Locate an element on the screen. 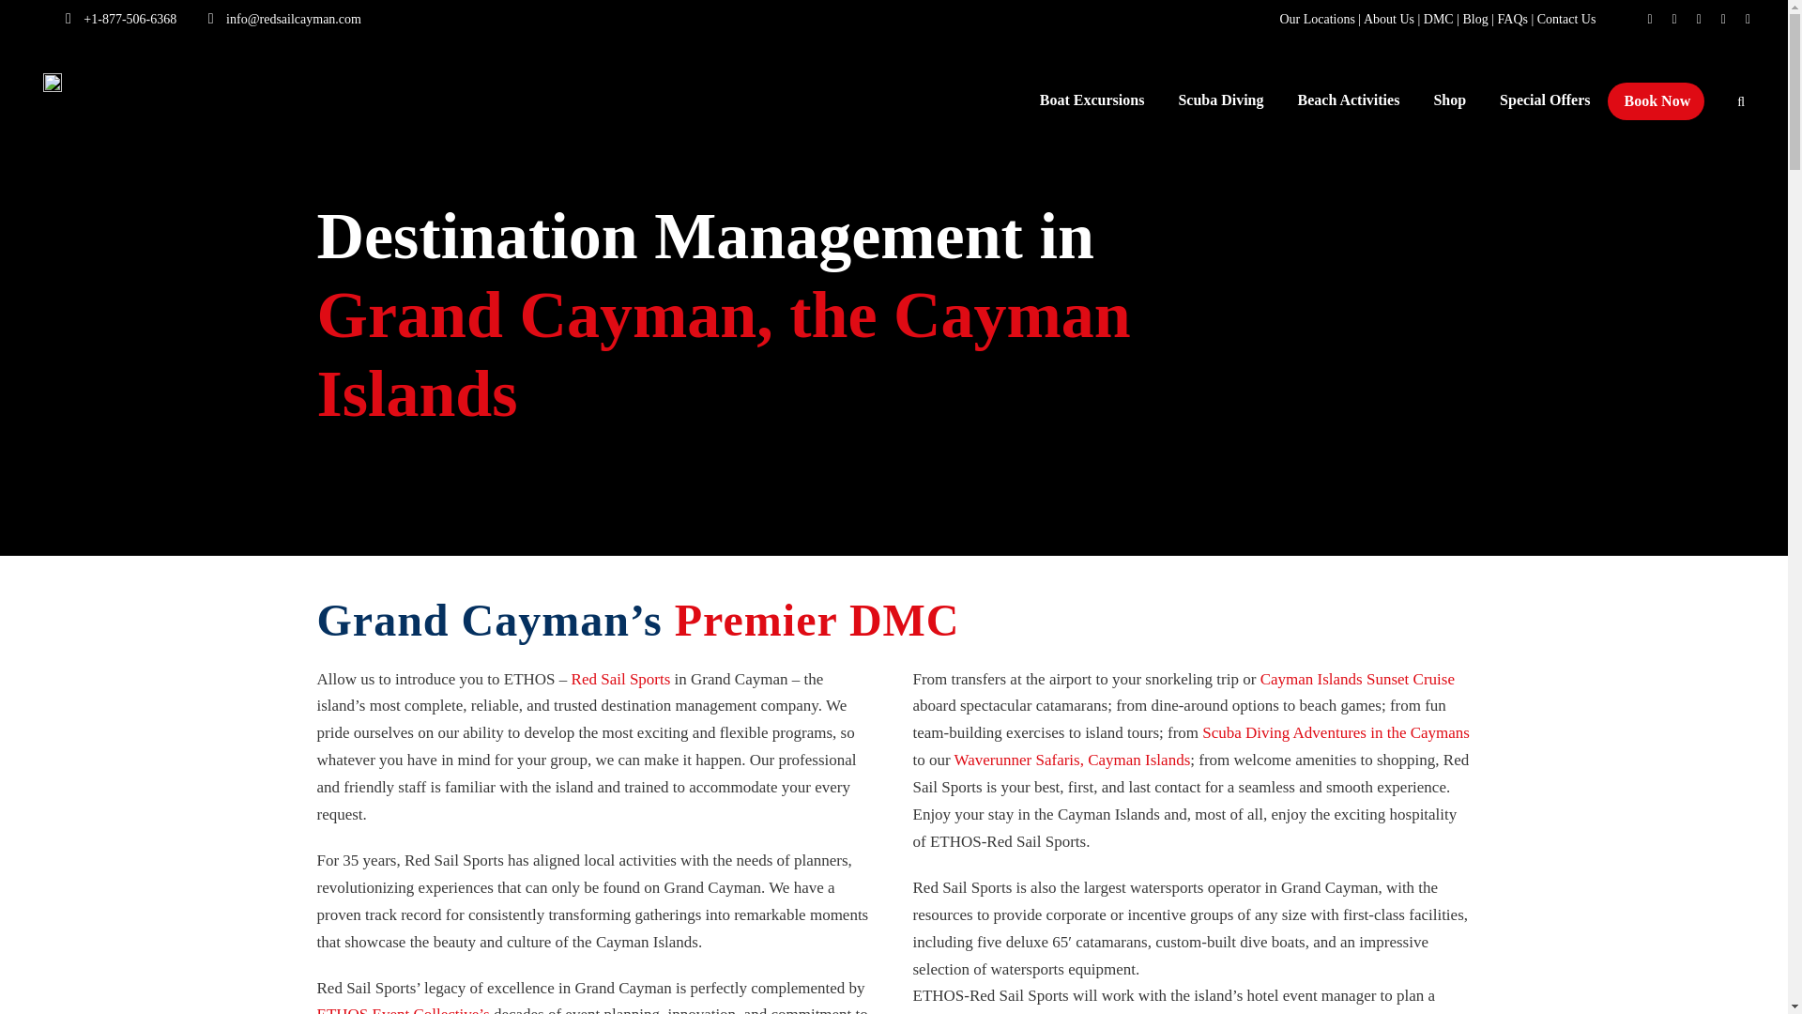 Image resolution: width=1802 pixels, height=1014 pixels. Contact Us is located at coordinates (1566, 19).